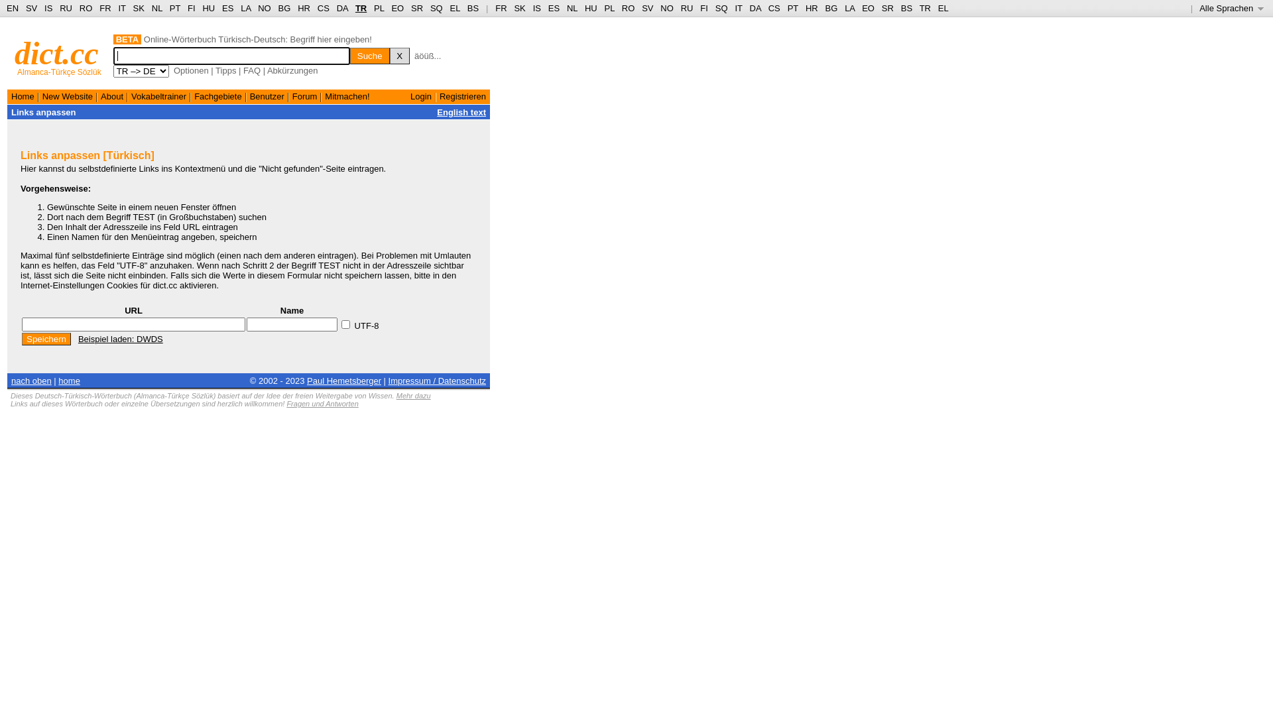 This screenshot has width=1273, height=716. Describe the element at coordinates (228, 8) in the screenshot. I see `ES` at that location.